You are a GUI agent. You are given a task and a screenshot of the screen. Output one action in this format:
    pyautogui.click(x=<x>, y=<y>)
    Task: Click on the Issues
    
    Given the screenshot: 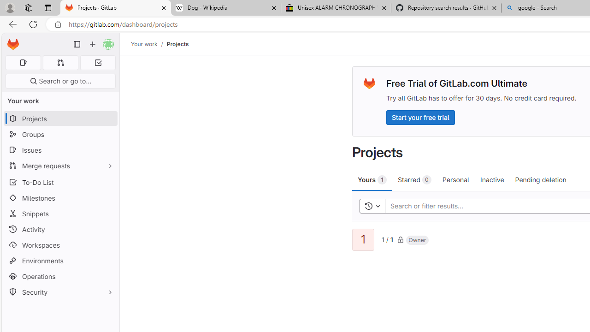 What is the action you would take?
    pyautogui.click(x=60, y=150)
    